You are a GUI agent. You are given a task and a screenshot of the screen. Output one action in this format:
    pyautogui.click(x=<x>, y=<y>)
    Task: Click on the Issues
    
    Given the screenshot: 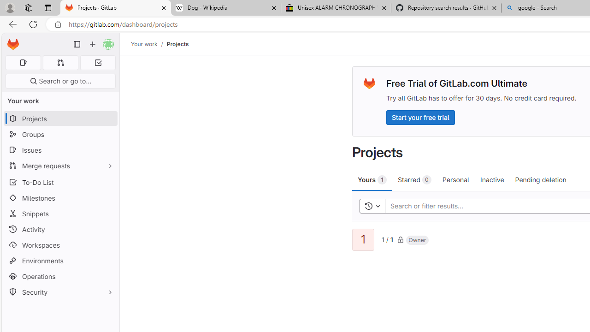 What is the action you would take?
    pyautogui.click(x=60, y=150)
    